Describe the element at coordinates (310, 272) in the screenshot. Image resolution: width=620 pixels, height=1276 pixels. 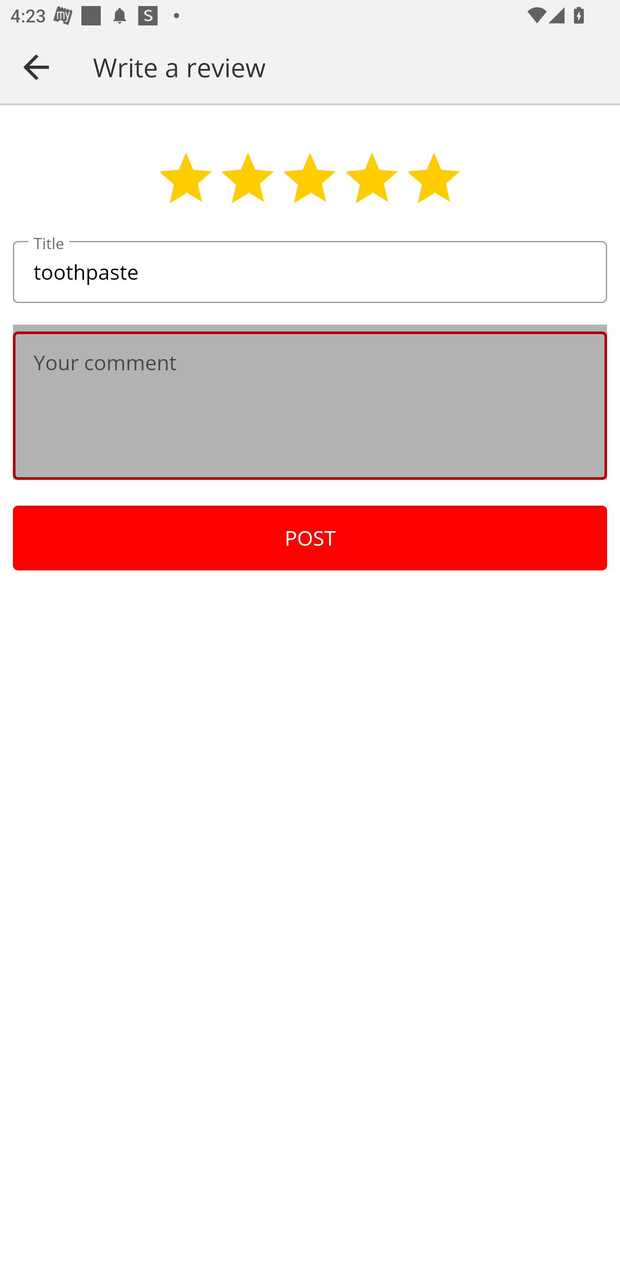
I see `toothpaste` at that location.